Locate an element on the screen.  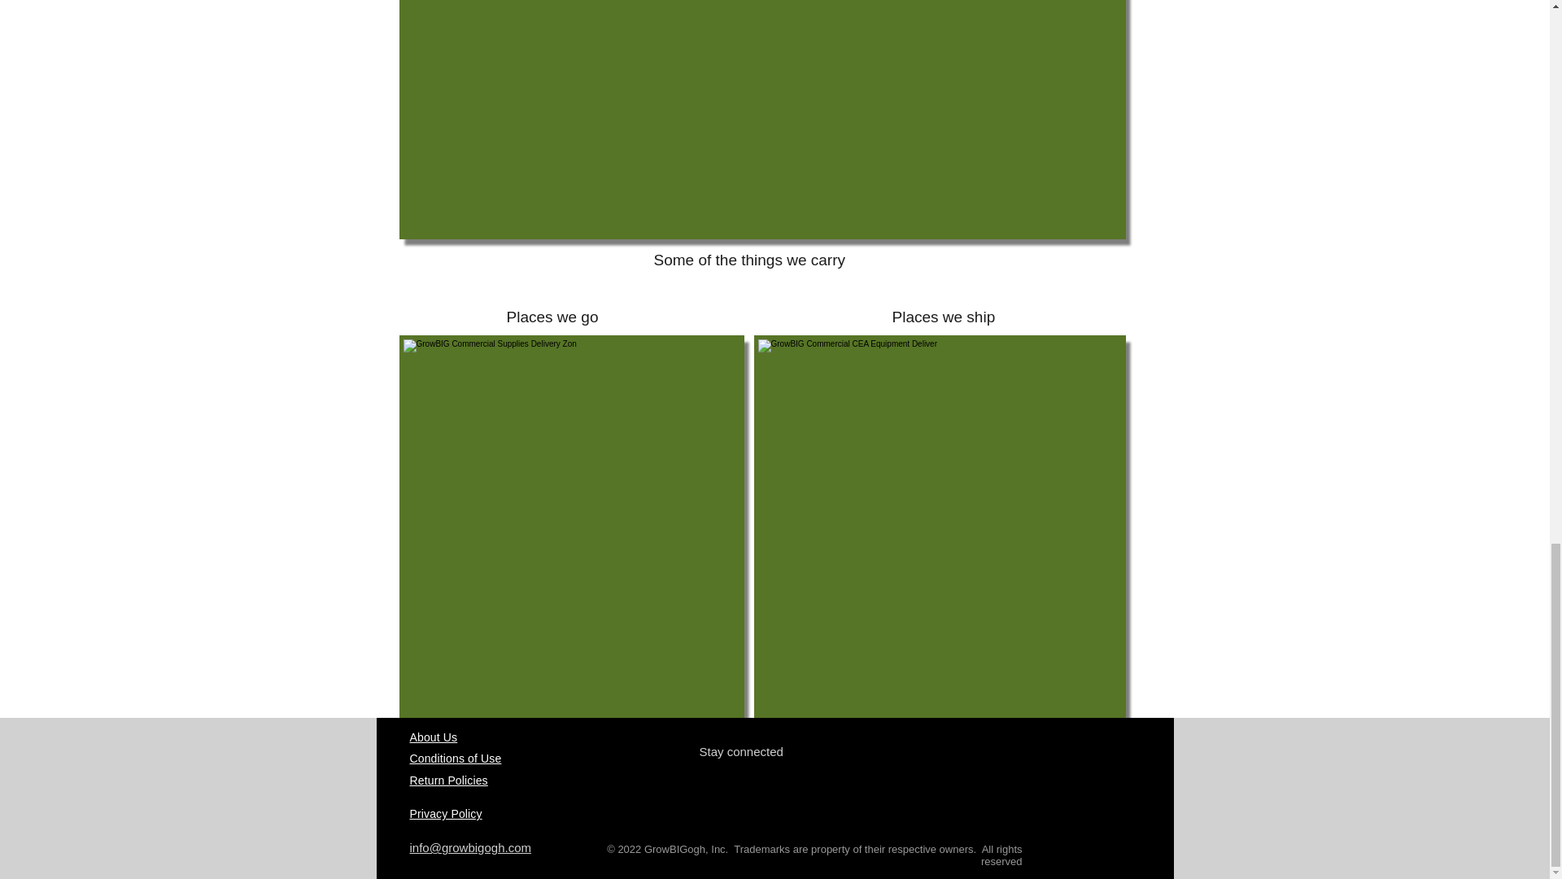
Privacy Policy is located at coordinates (446, 814).